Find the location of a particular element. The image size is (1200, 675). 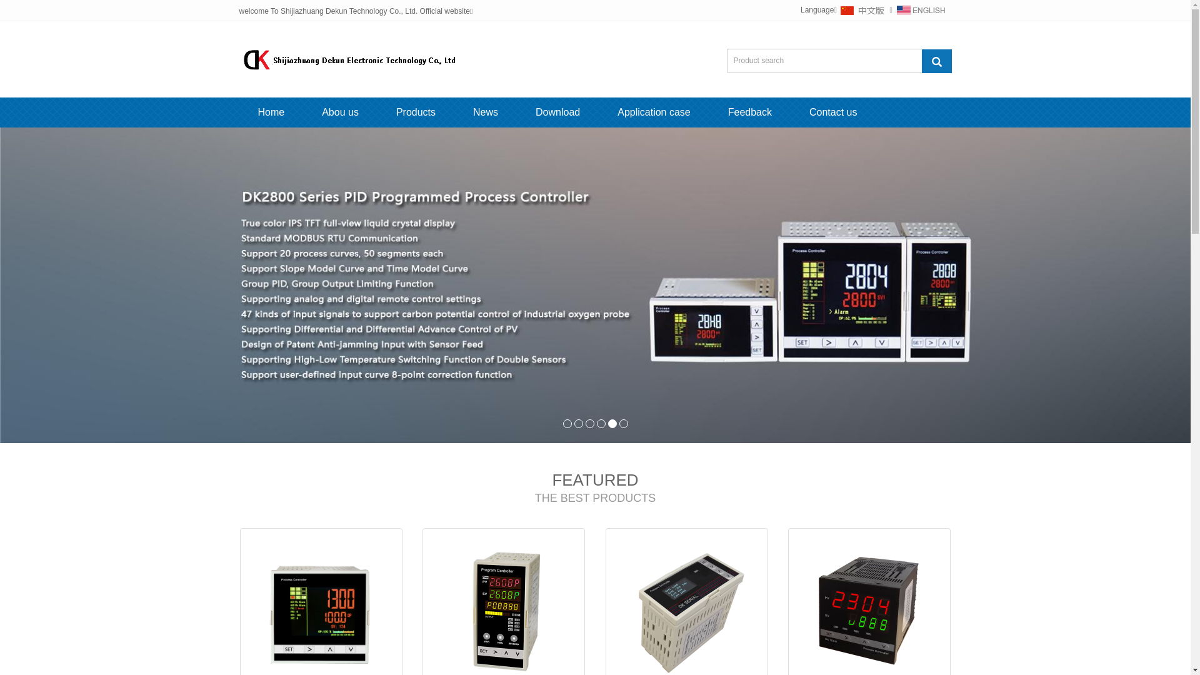

Contact us is located at coordinates (833, 112).